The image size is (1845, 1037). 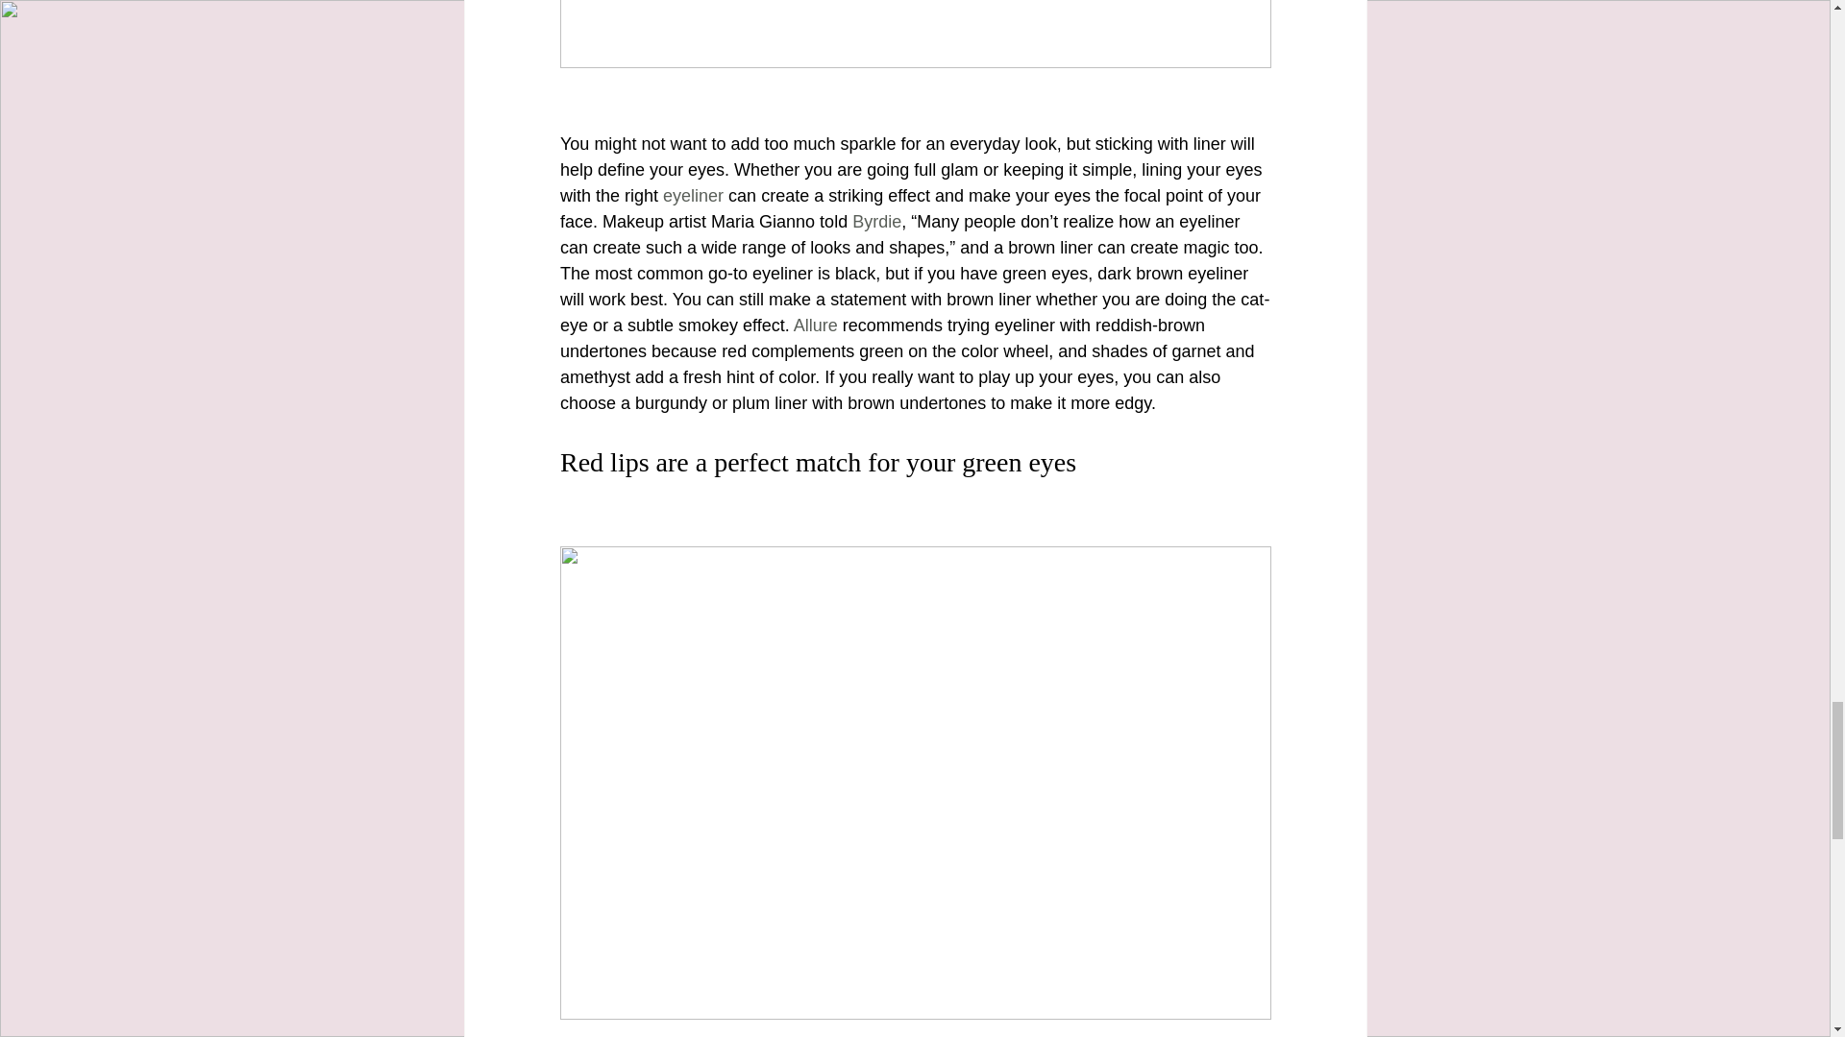 What do you see at coordinates (815, 325) in the screenshot?
I see `Allure` at bounding box center [815, 325].